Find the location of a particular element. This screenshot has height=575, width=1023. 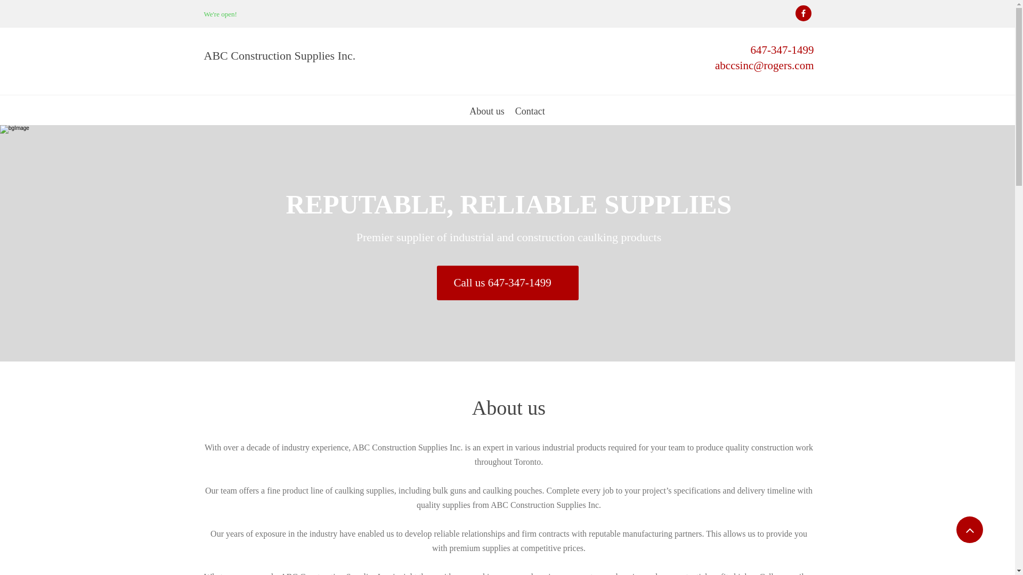

About us is located at coordinates (487, 116).